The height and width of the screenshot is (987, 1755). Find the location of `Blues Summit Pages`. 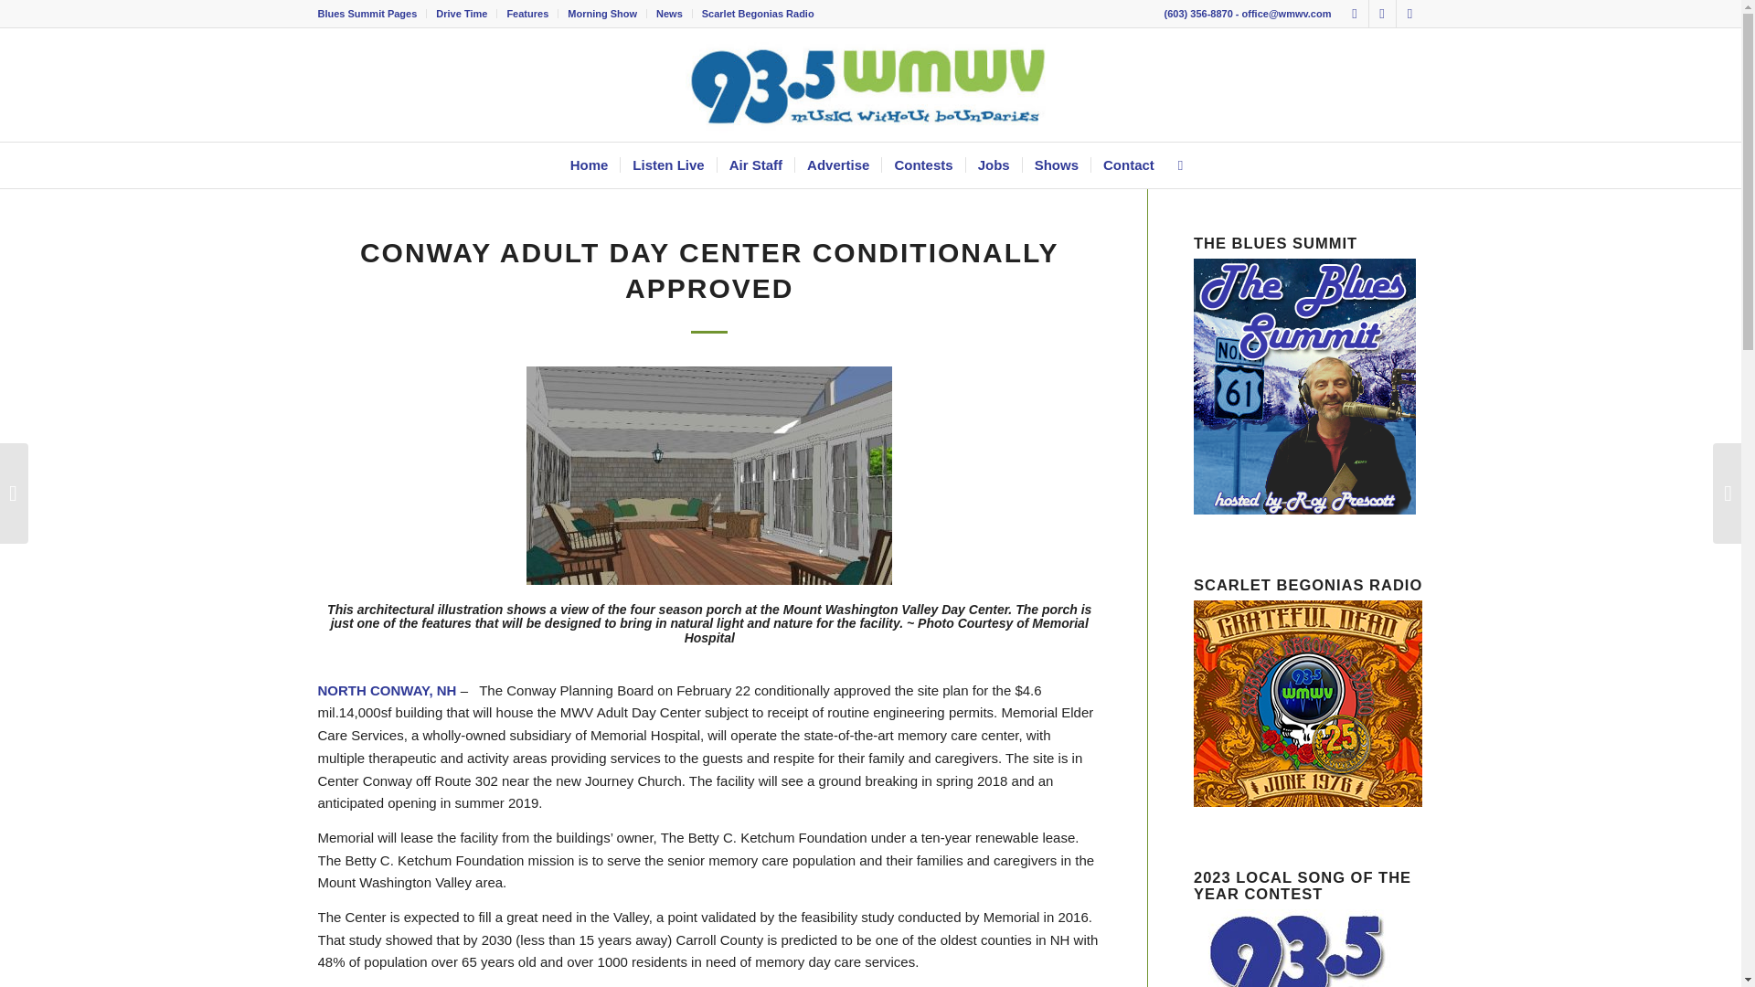

Blues Summit Pages is located at coordinates (367, 14).